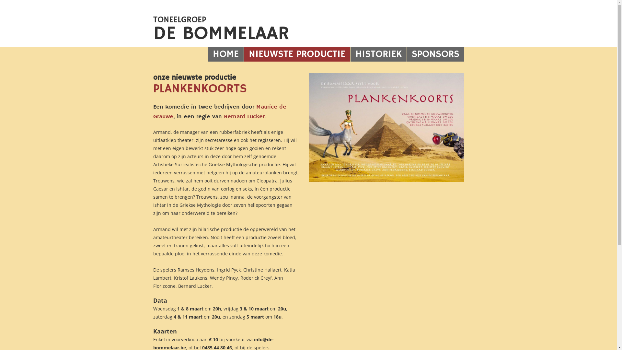  I want to click on SPONSORS, so click(435, 54).